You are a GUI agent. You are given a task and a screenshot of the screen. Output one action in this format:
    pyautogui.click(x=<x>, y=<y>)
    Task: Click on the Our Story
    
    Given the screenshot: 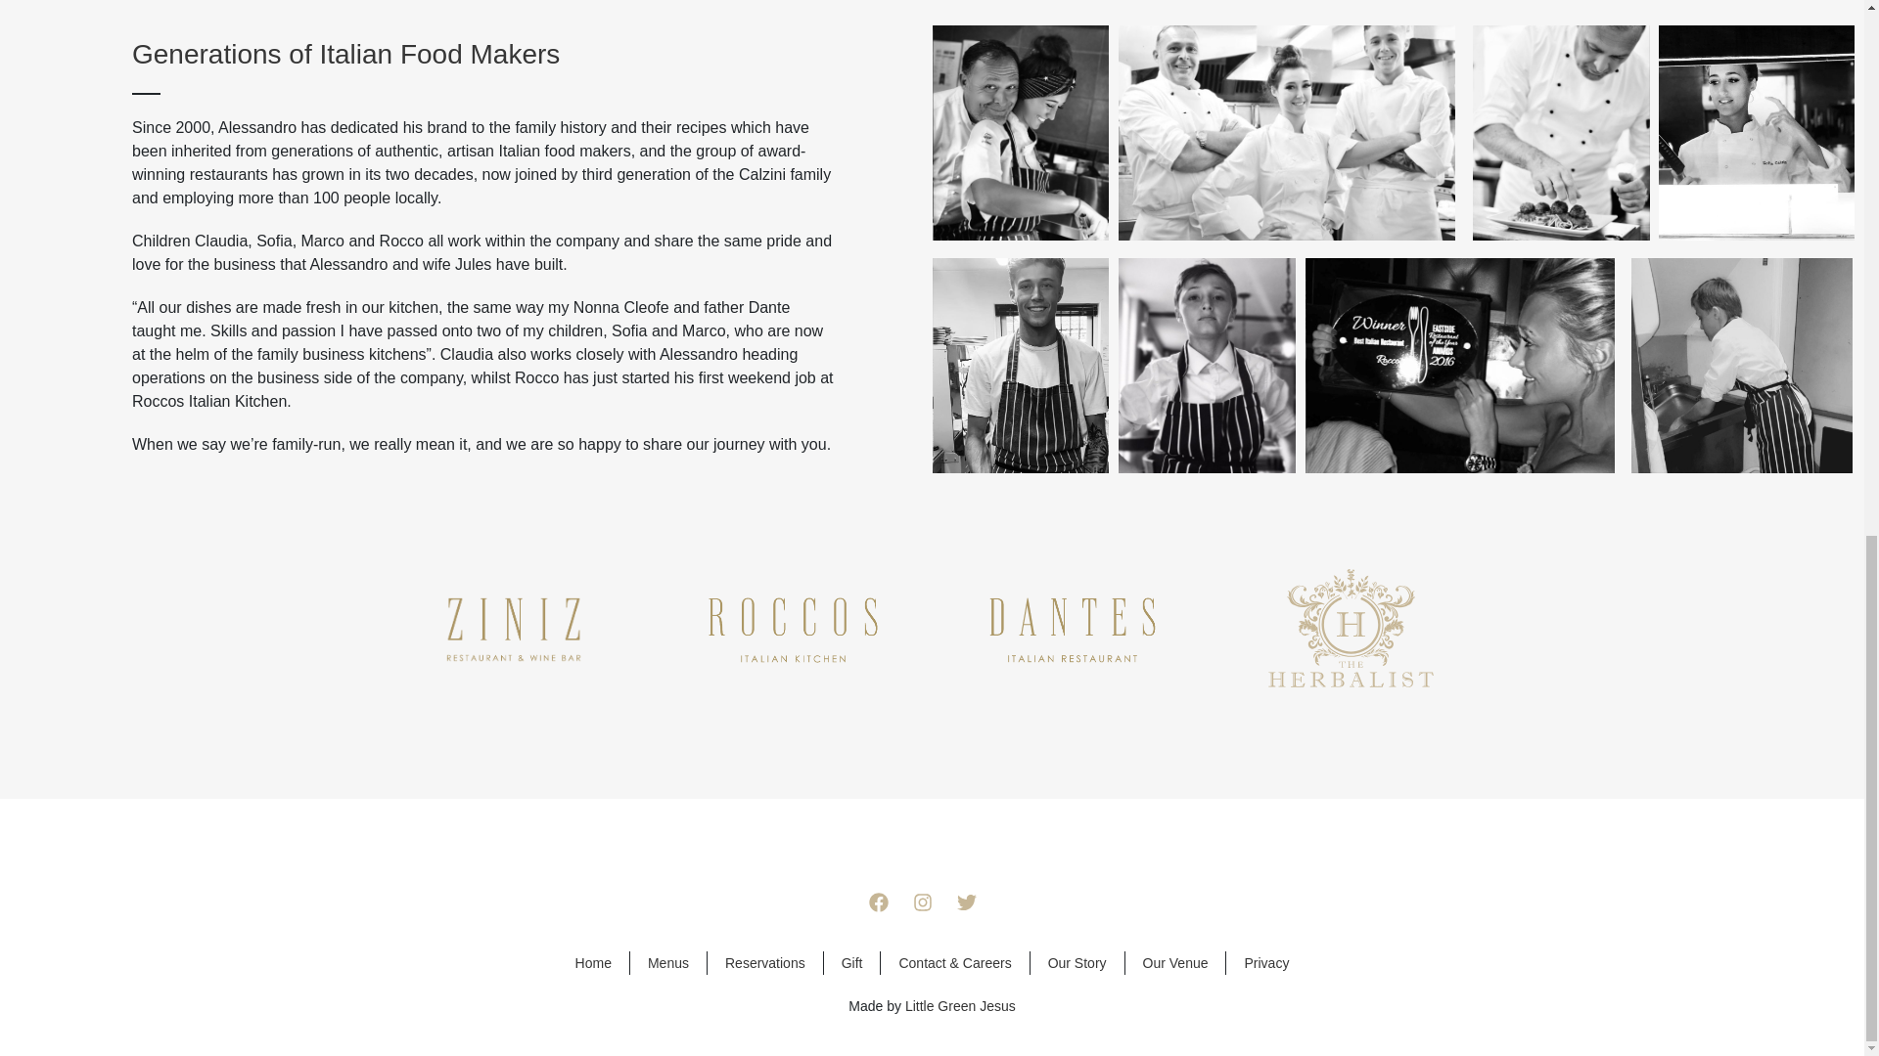 What is the action you would take?
    pyautogui.click(x=1077, y=962)
    